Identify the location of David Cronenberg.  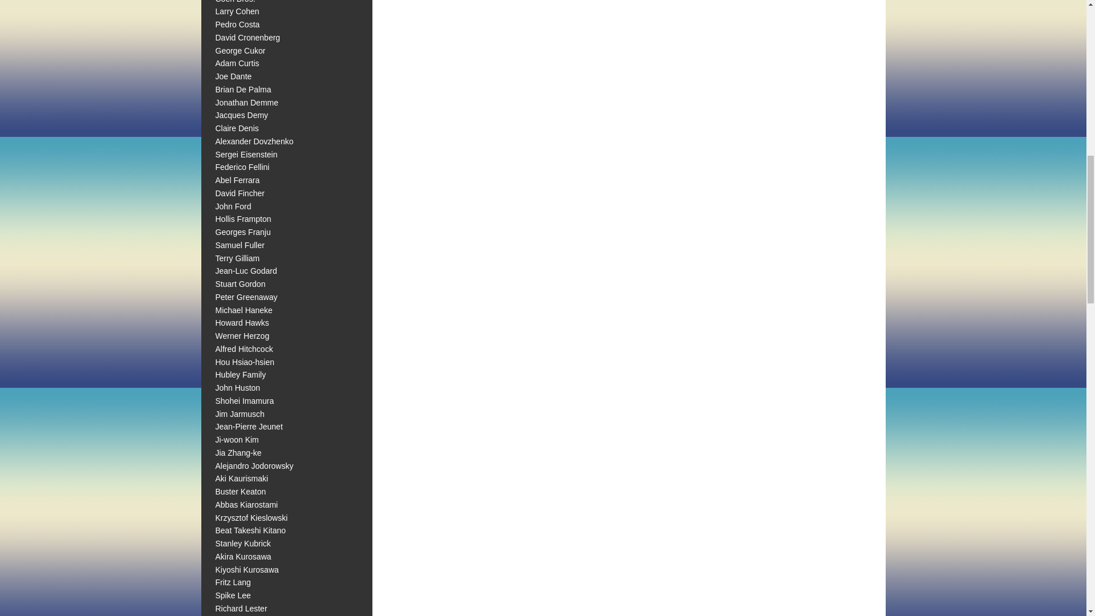
(248, 38).